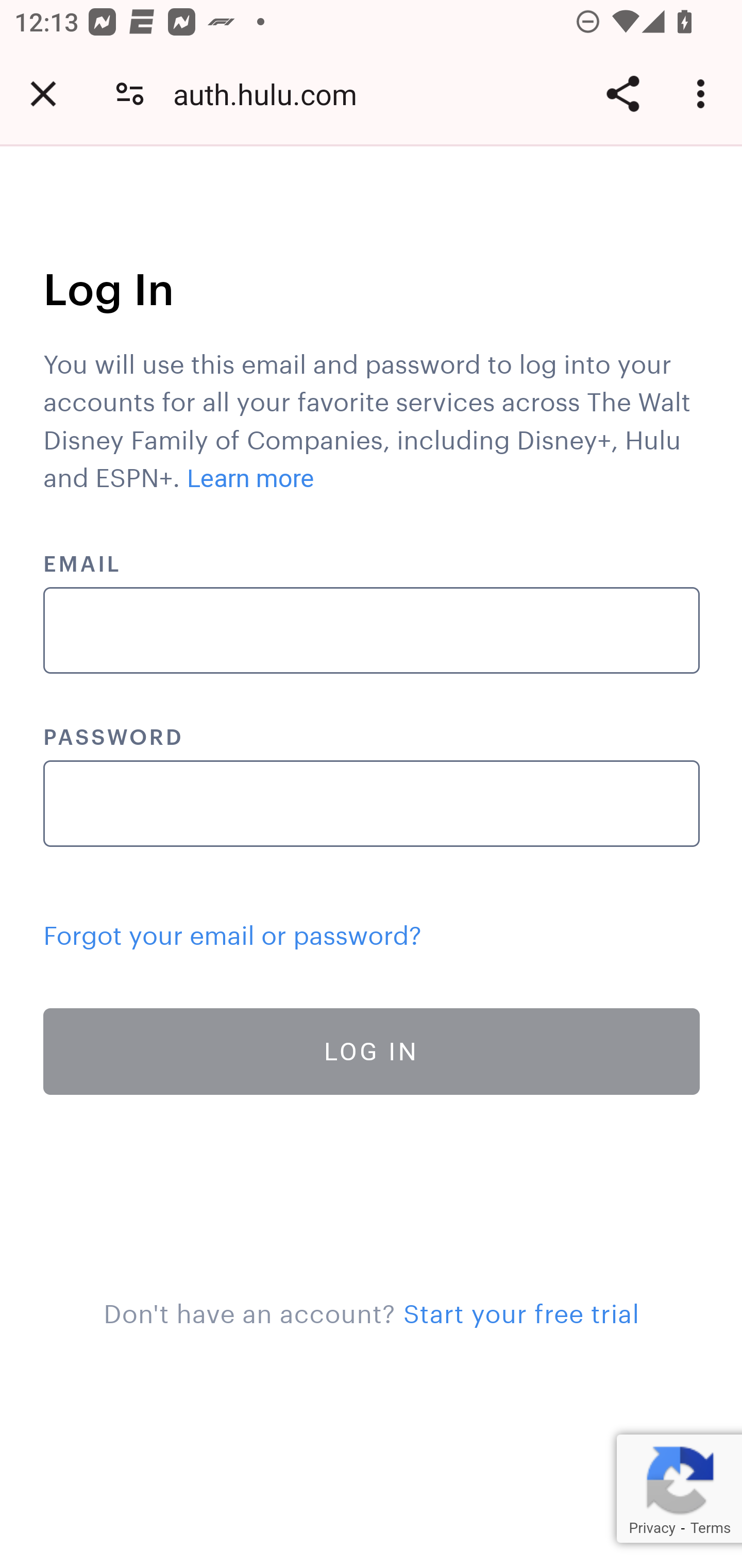 This screenshot has height=1567, width=742. What do you see at coordinates (43, 94) in the screenshot?
I see `Close tab` at bounding box center [43, 94].